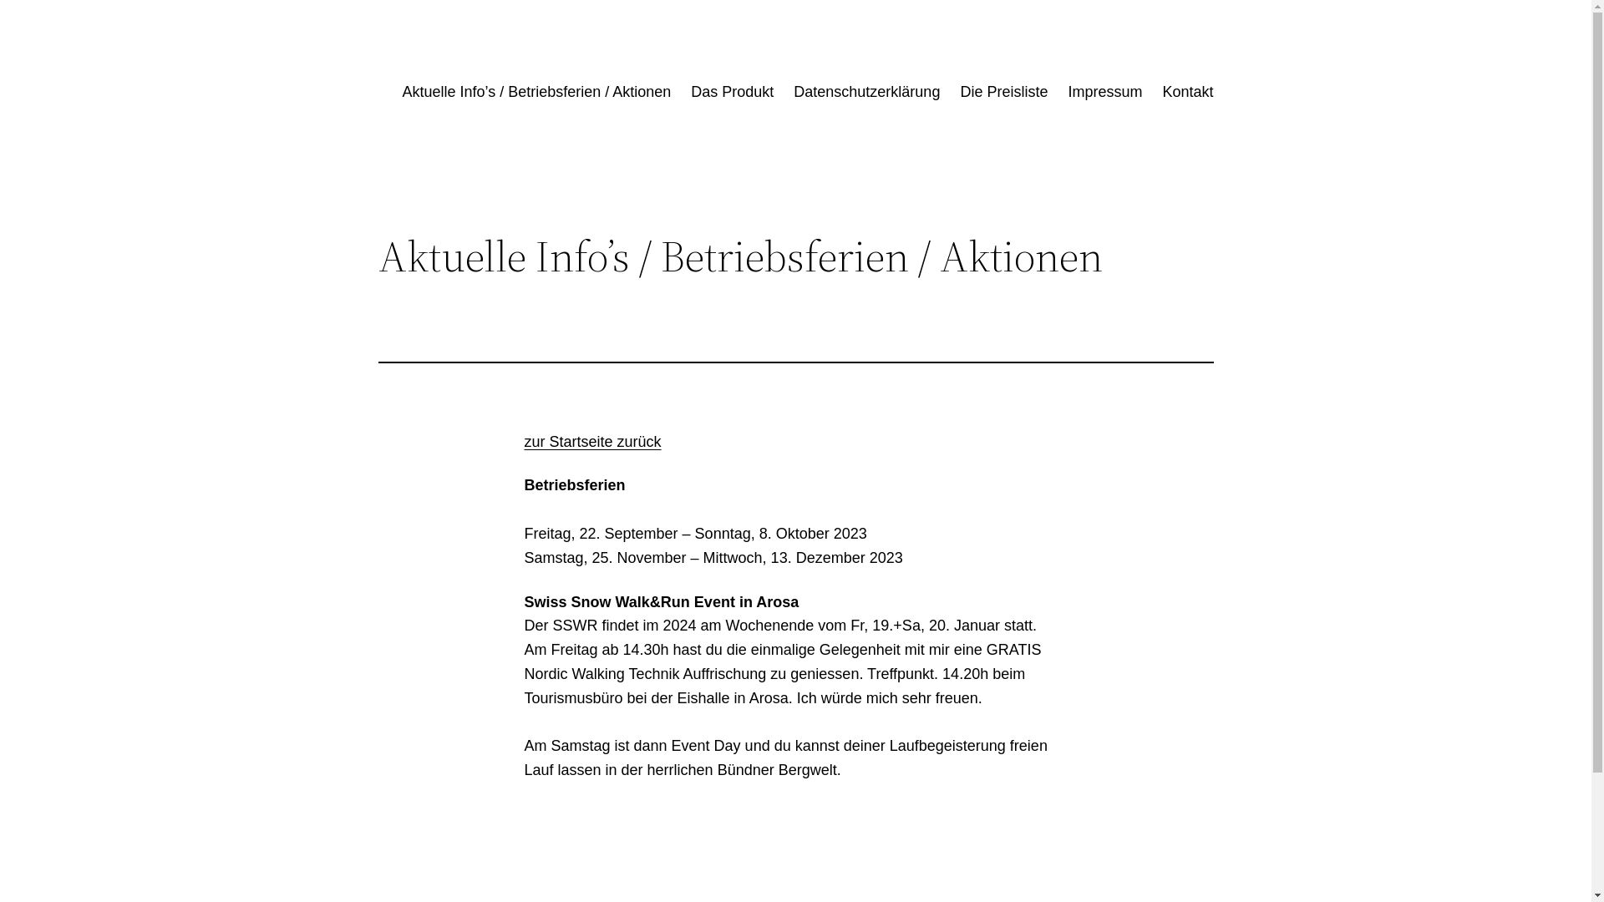 The image size is (1604, 902). Describe the element at coordinates (1004, 92) in the screenshot. I see `Die Preisliste` at that location.